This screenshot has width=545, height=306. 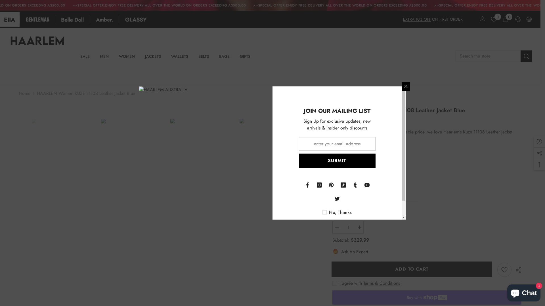 I want to click on 0, so click(x=494, y=19).